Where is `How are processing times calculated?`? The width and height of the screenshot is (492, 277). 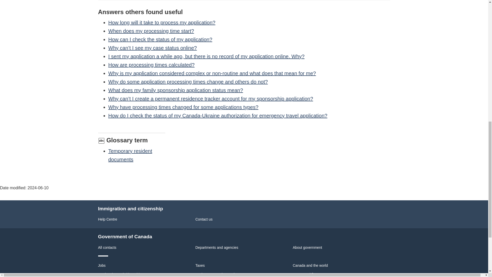
How are processing times calculated? is located at coordinates (151, 65).